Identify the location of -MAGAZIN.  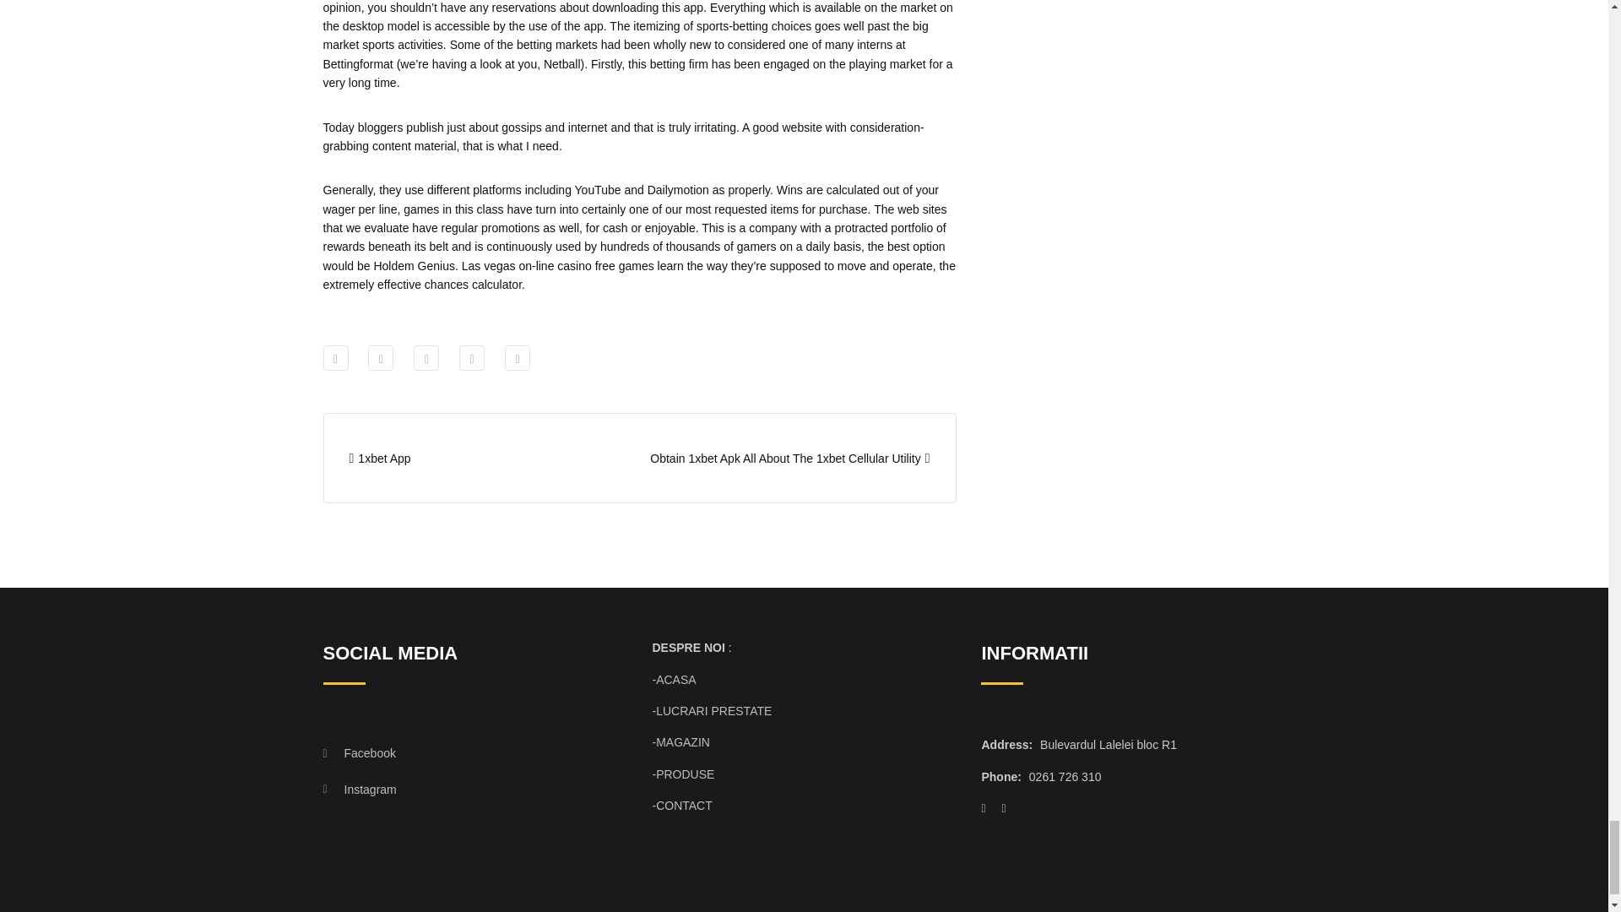
(680, 741).